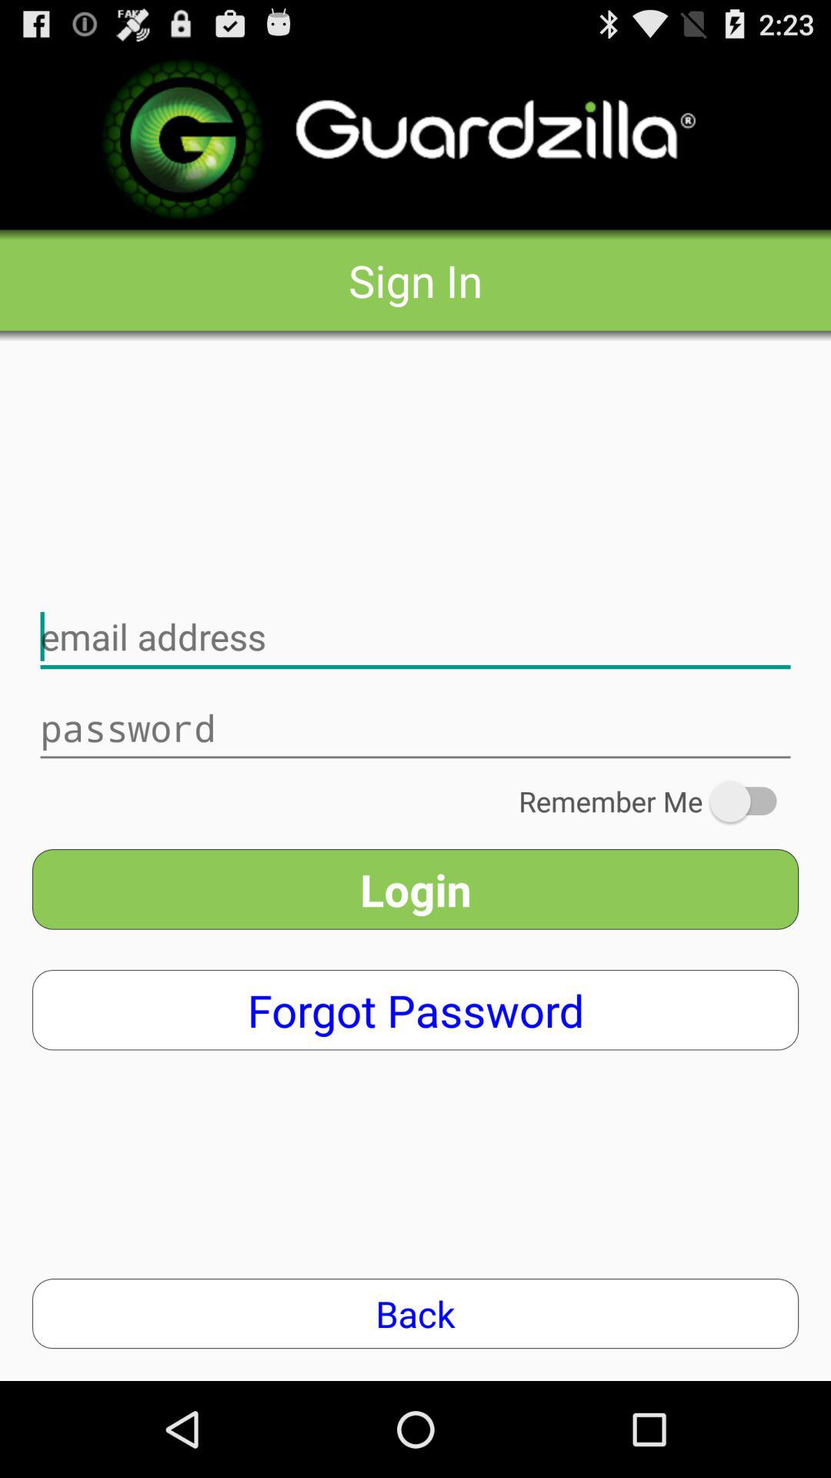  Describe the element at coordinates (659, 801) in the screenshot. I see `tap remember me item` at that location.